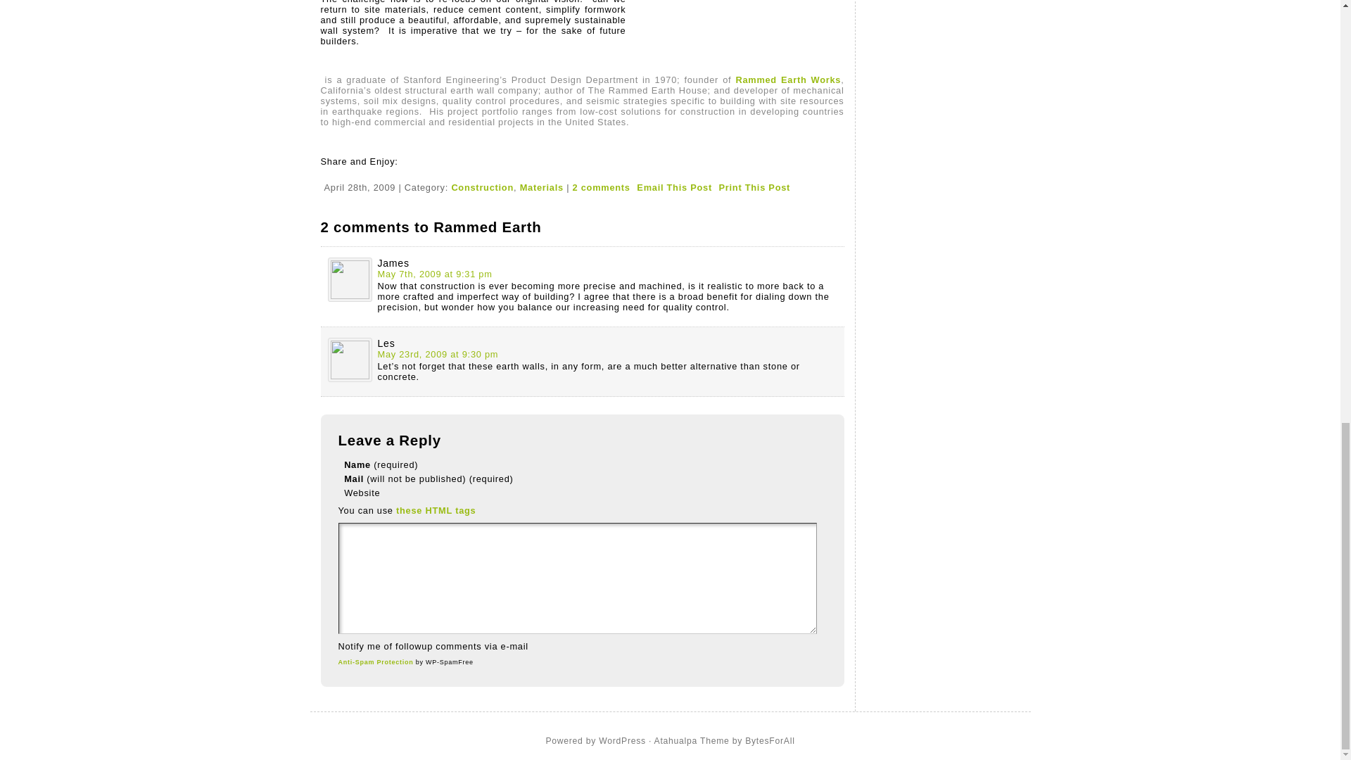 This screenshot has width=1351, height=760. Describe the element at coordinates (328, 172) in the screenshot. I see `Google Bookmarks` at that location.